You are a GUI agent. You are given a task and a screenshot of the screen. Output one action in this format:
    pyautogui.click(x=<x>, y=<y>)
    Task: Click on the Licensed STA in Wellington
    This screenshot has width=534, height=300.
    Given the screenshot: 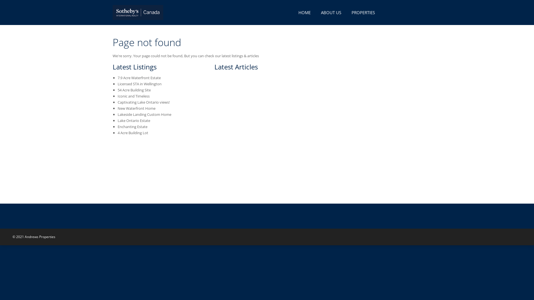 What is the action you would take?
    pyautogui.click(x=140, y=84)
    